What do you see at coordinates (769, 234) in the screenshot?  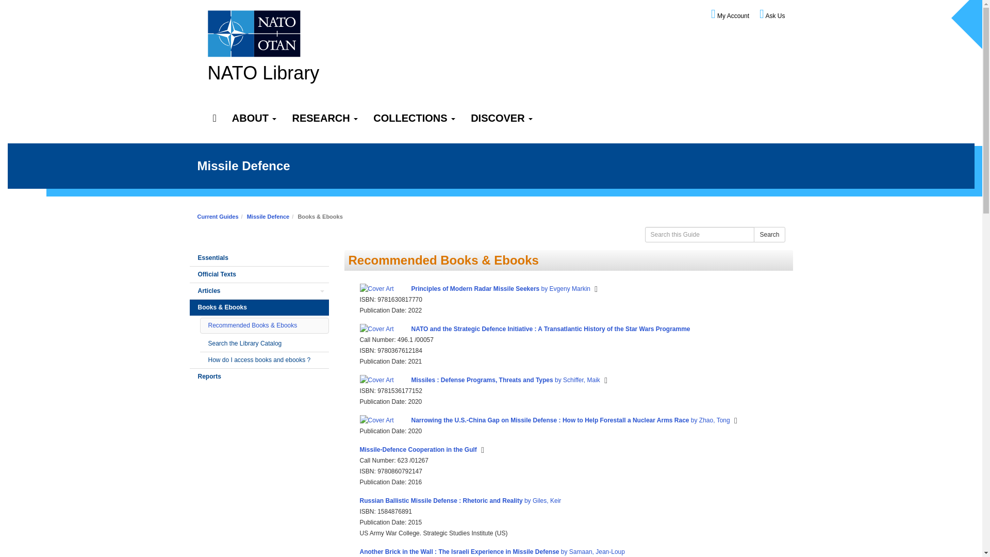 I see `Search` at bounding box center [769, 234].